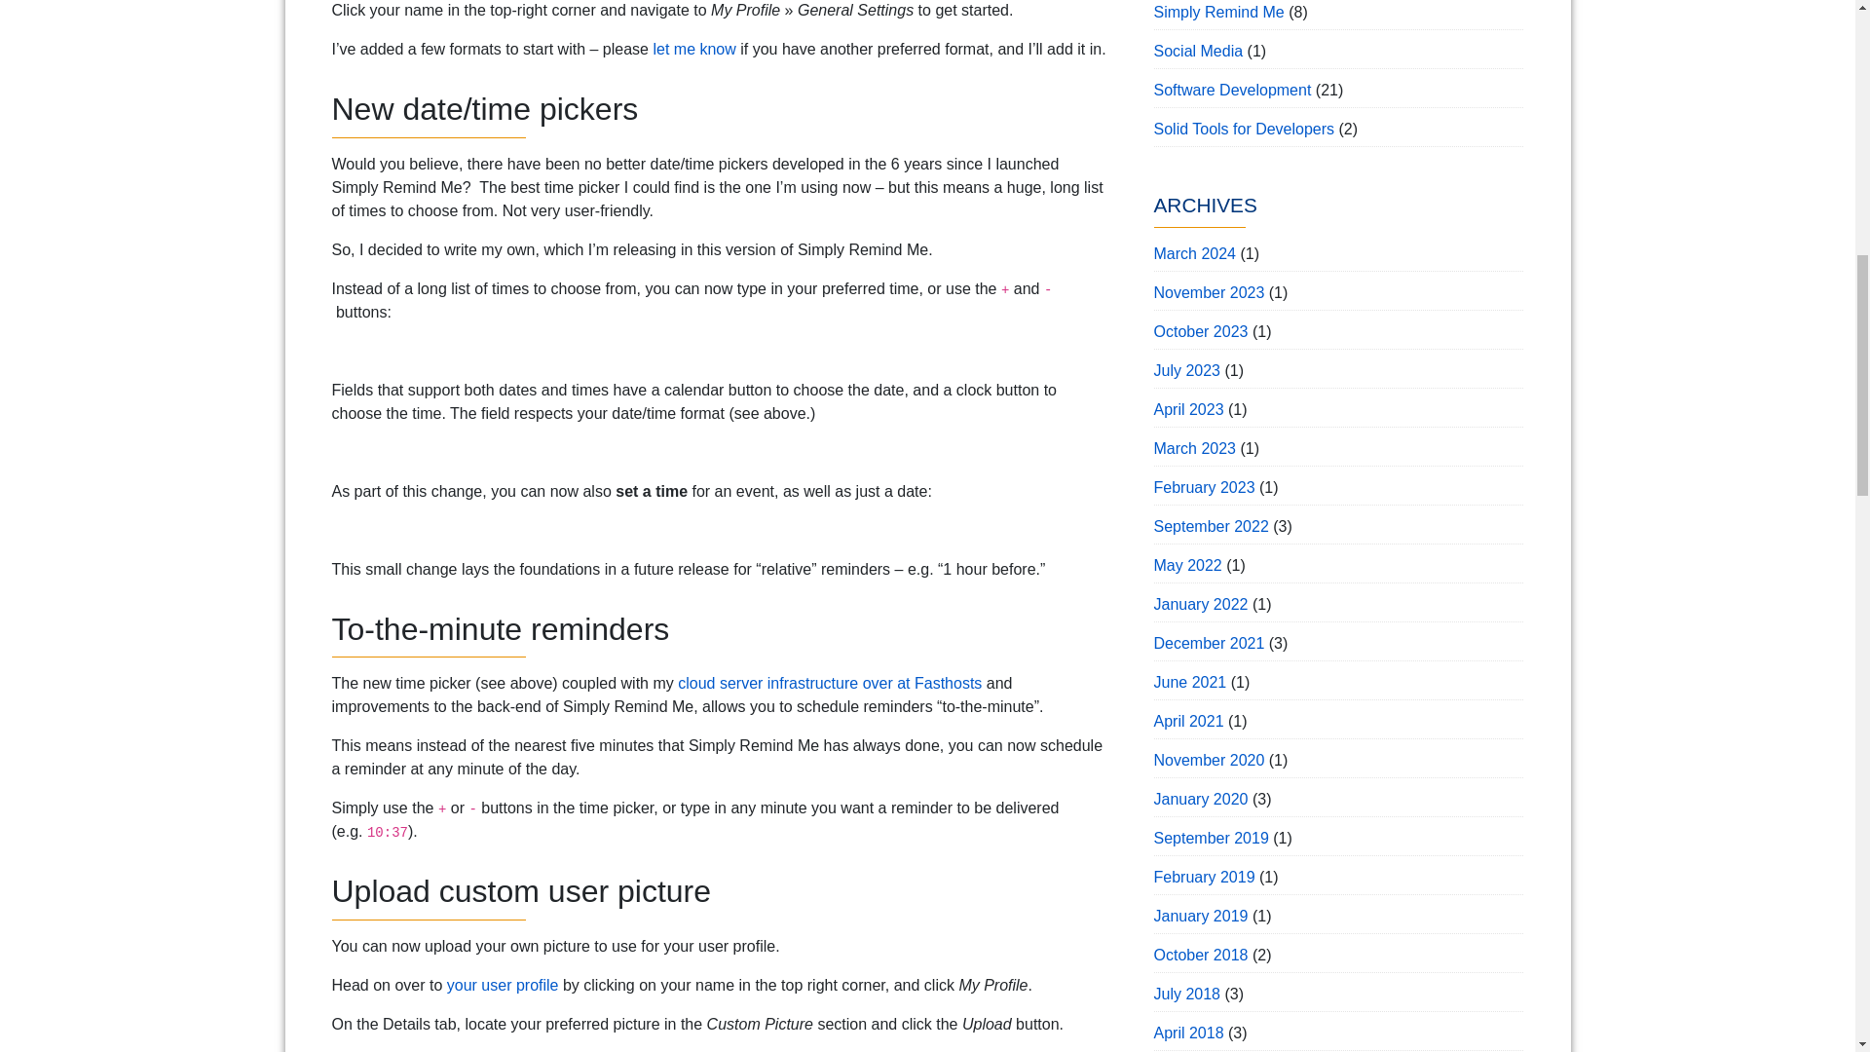 The height and width of the screenshot is (1052, 1870). Describe the element at coordinates (503, 985) in the screenshot. I see `your user profile` at that location.